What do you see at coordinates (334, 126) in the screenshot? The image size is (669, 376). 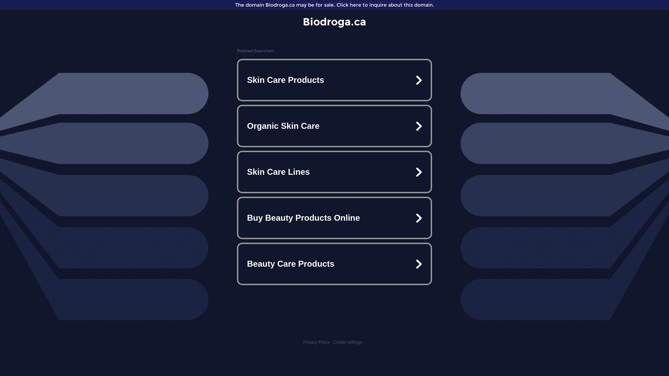 I see `Organic Skin Care` at bounding box center [334, 126].